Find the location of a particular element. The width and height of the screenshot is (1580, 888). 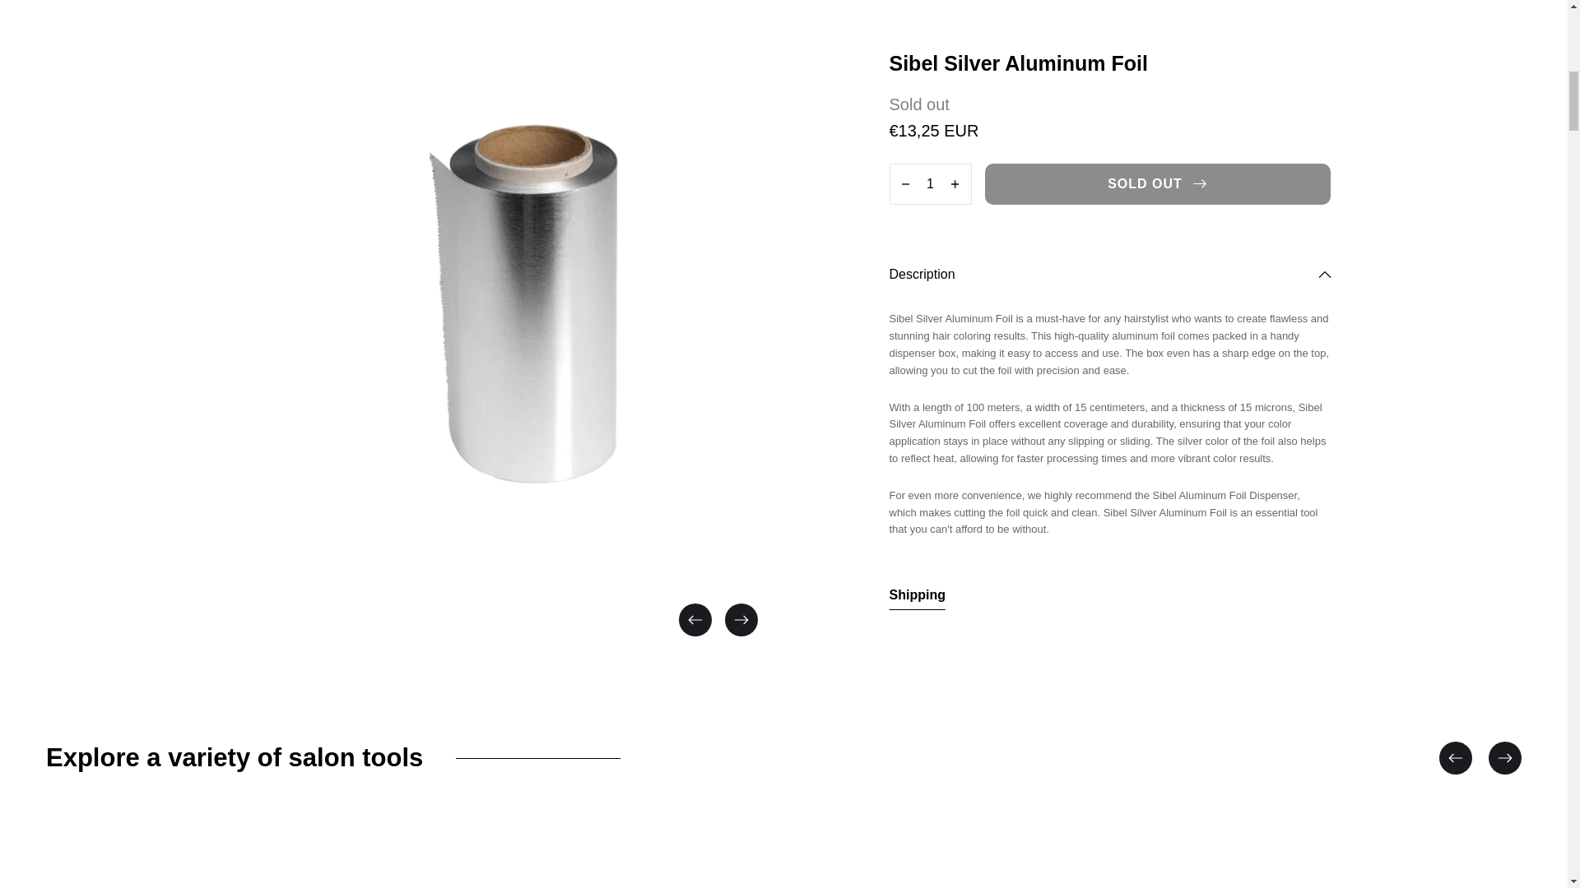

MISH'MASH Tinting Bowls is located at coordinates (597, 857).